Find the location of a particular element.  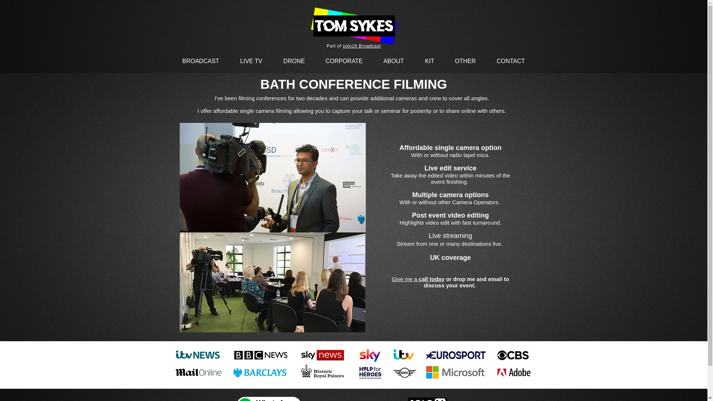

Live streaming is located at coordinates (450, 235).